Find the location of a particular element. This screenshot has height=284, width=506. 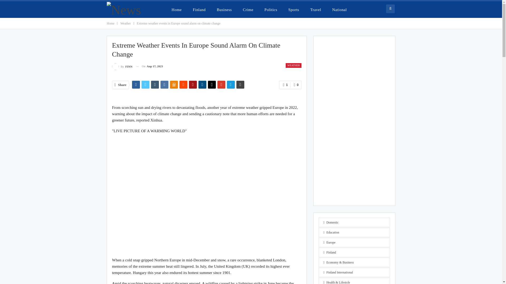

Finland is located at coordinates (199, 9).